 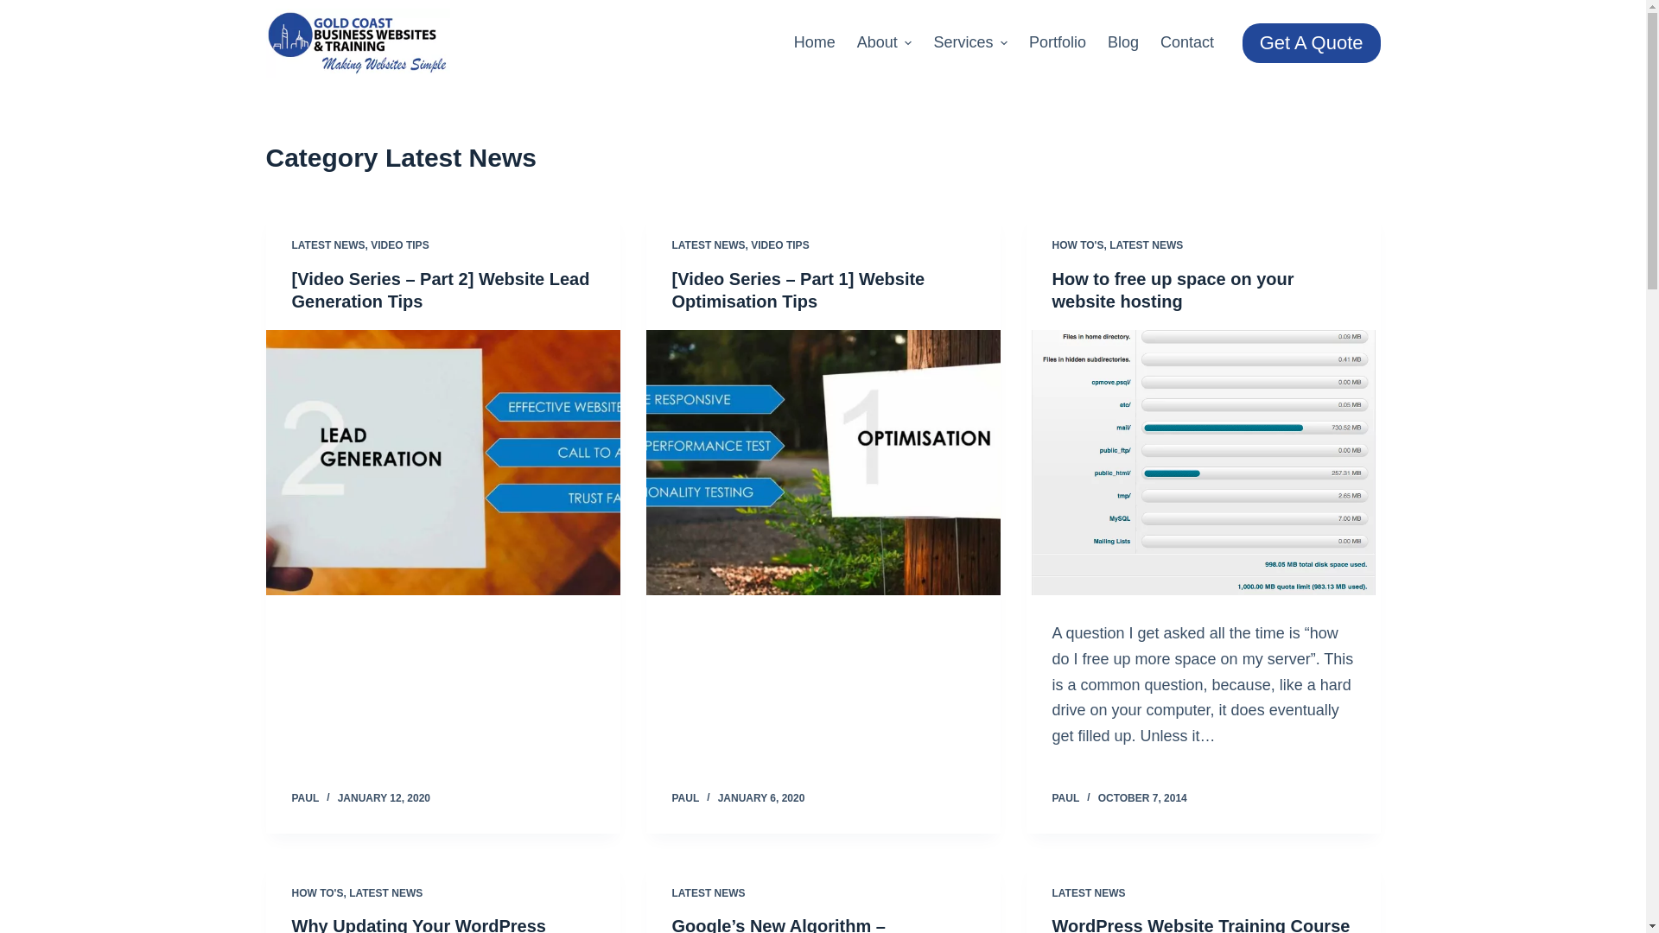 I want to click on Get A Quote, so click(x=1312, y=43).